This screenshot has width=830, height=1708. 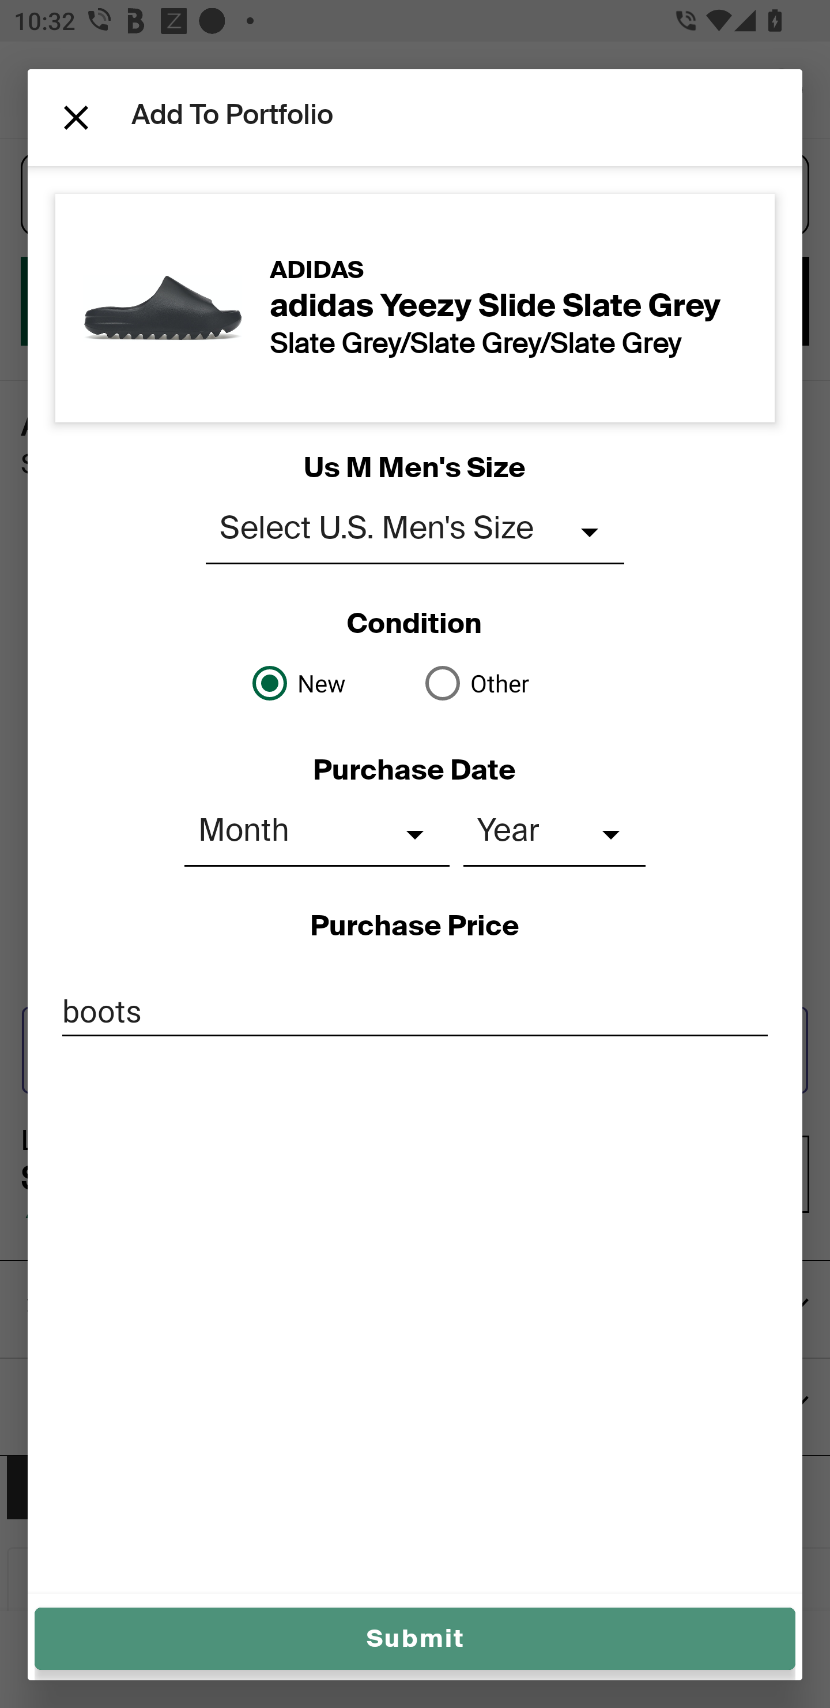 I want to click on New, so click(x=329, y=683).